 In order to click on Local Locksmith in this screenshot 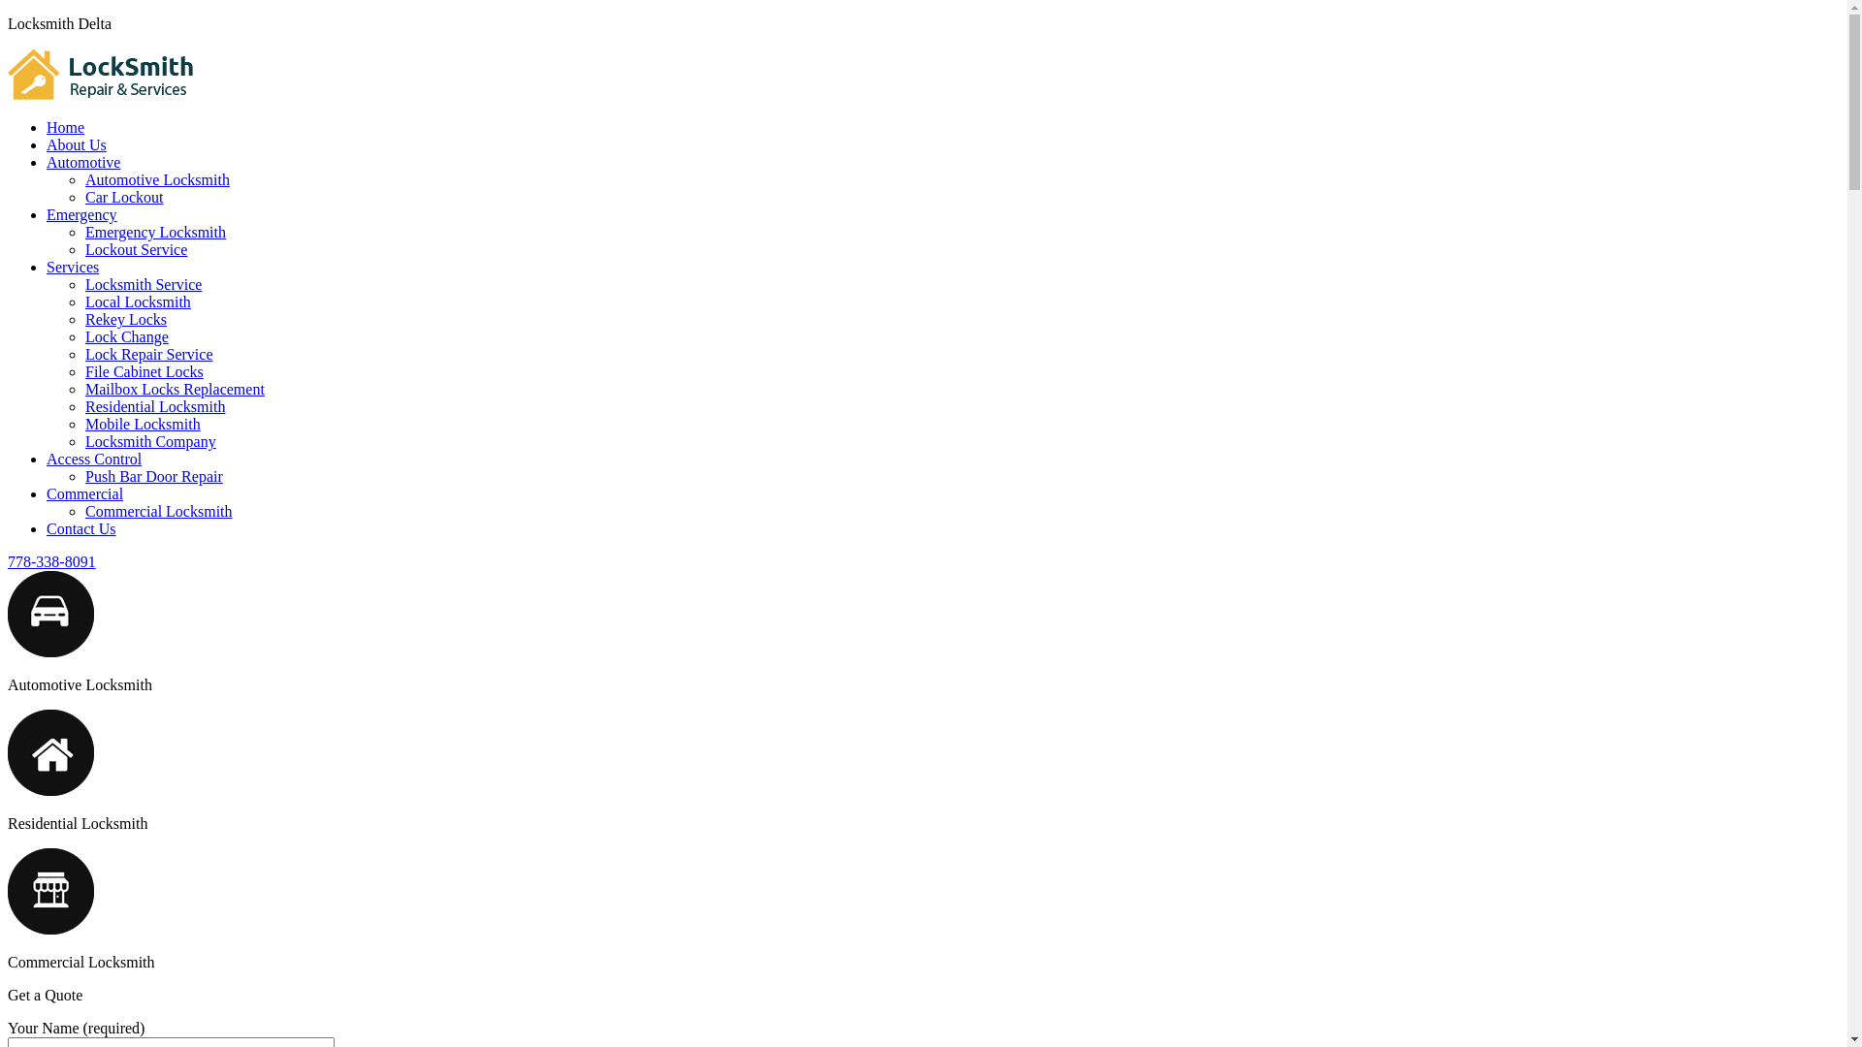, I will do `click(138, 302)`.